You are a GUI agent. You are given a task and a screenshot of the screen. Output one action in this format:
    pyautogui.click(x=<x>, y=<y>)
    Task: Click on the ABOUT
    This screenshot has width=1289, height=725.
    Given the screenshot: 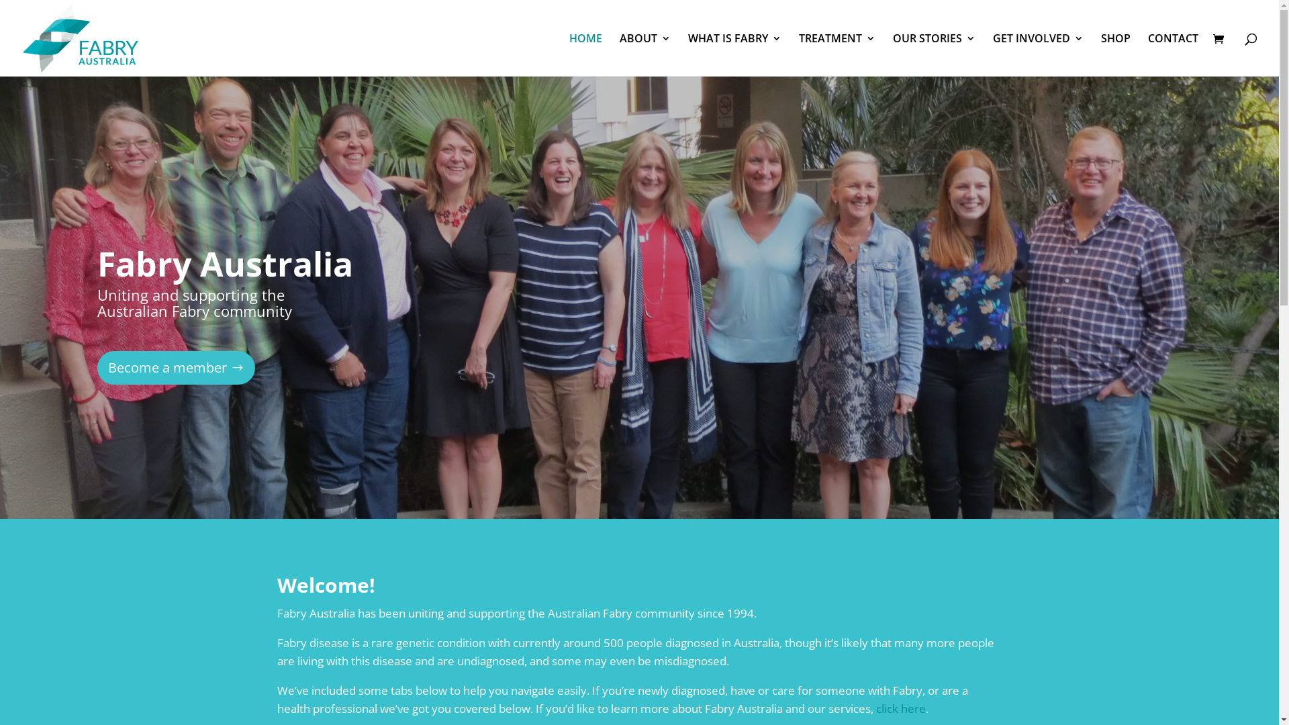 What is the action you would take?
    pyautogui.click(x=644, y=55)
    